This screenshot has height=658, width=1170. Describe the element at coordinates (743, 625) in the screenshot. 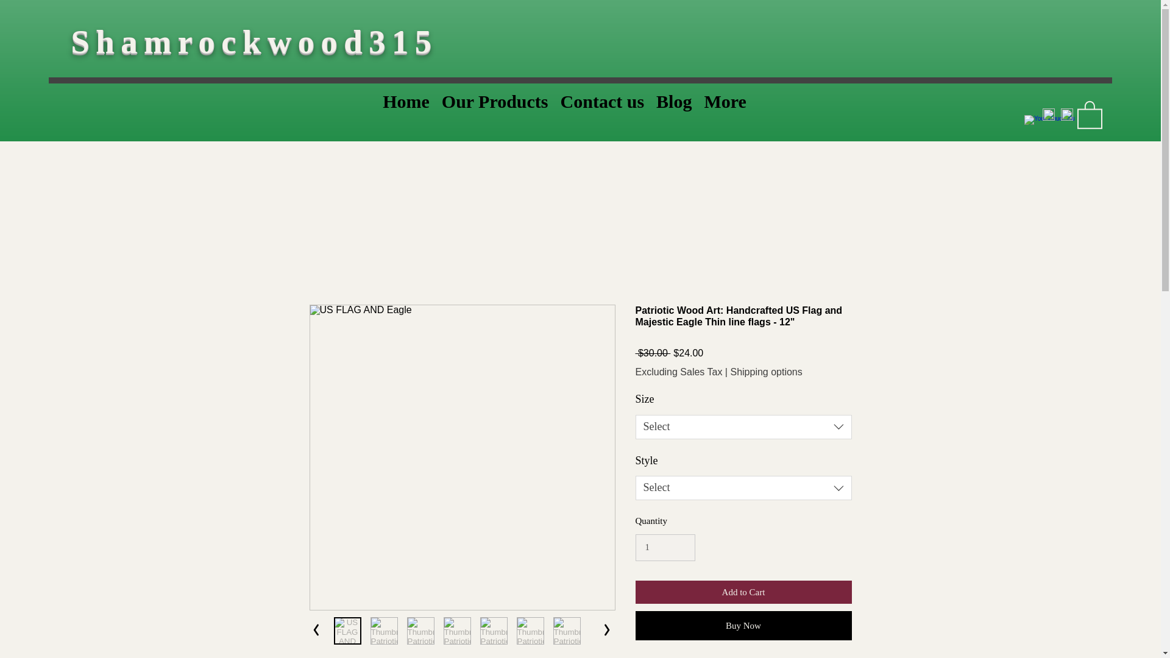

I see `Buy Now` at that location.